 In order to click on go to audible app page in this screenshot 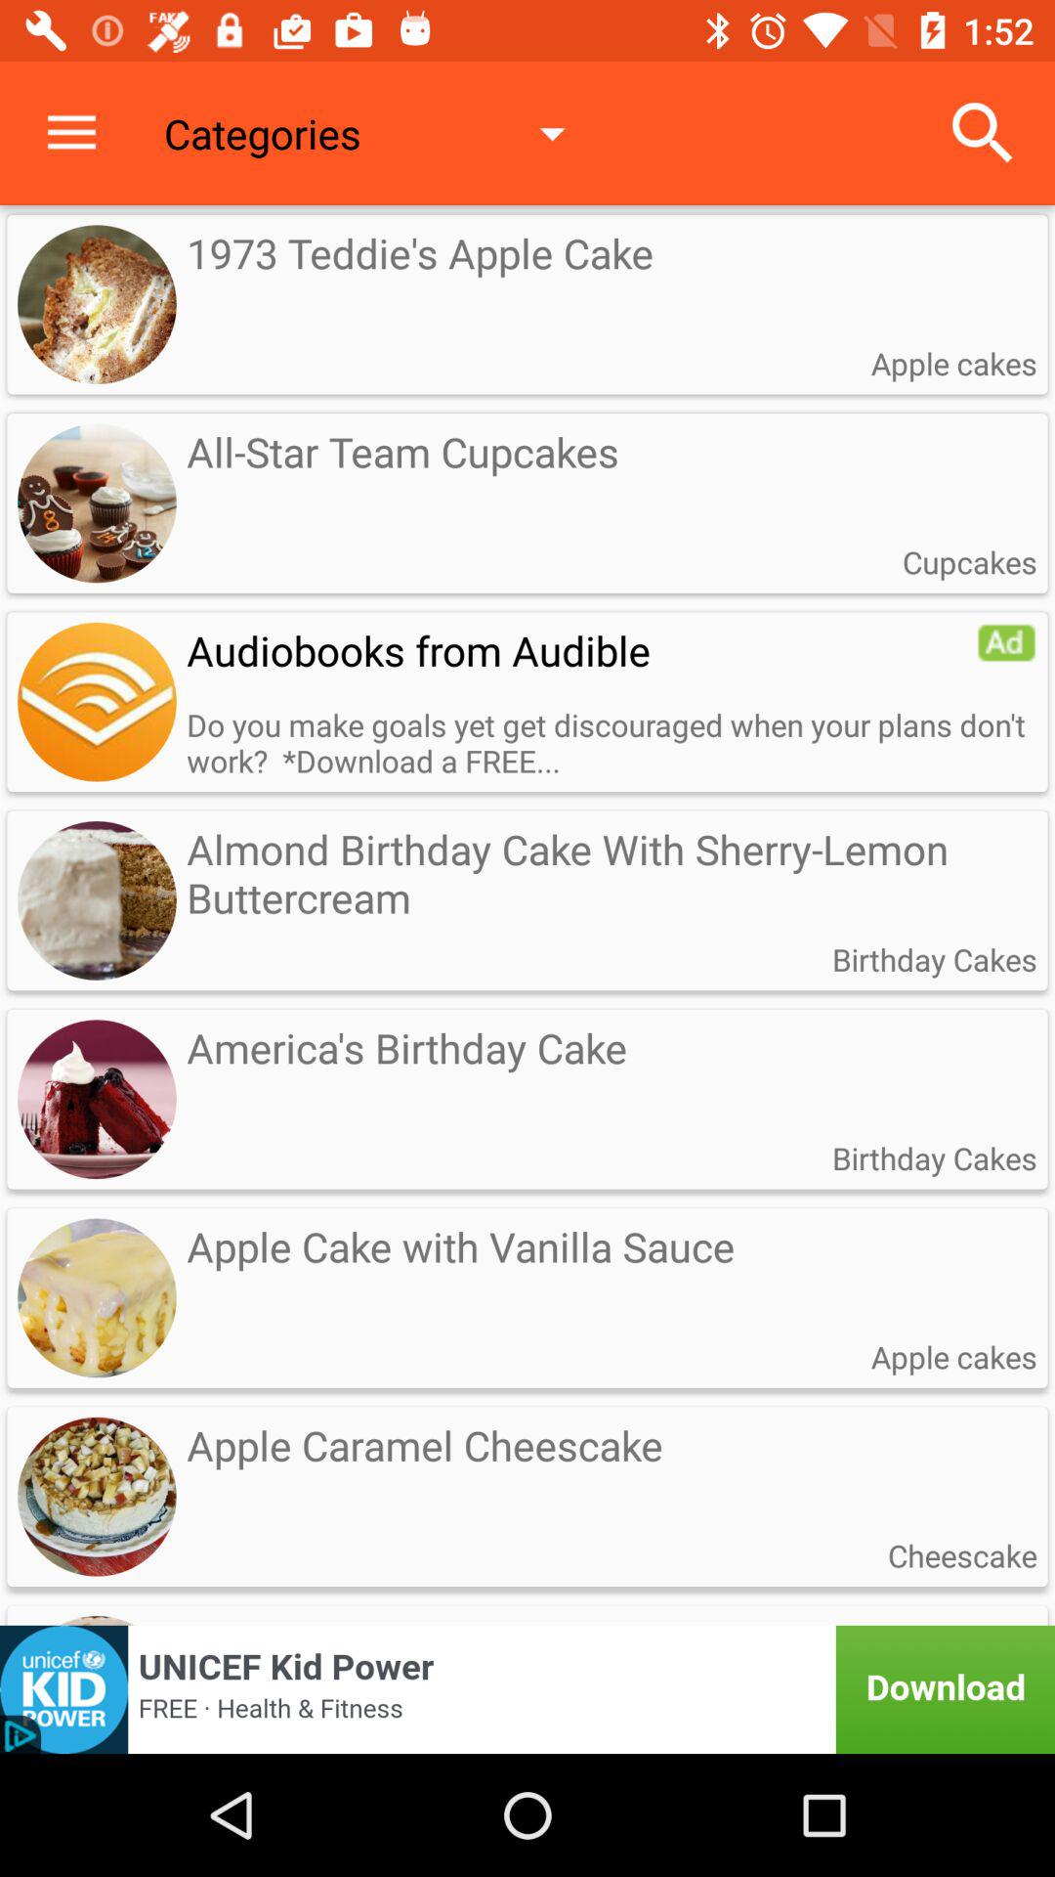, I will do `click(97, 702)`.